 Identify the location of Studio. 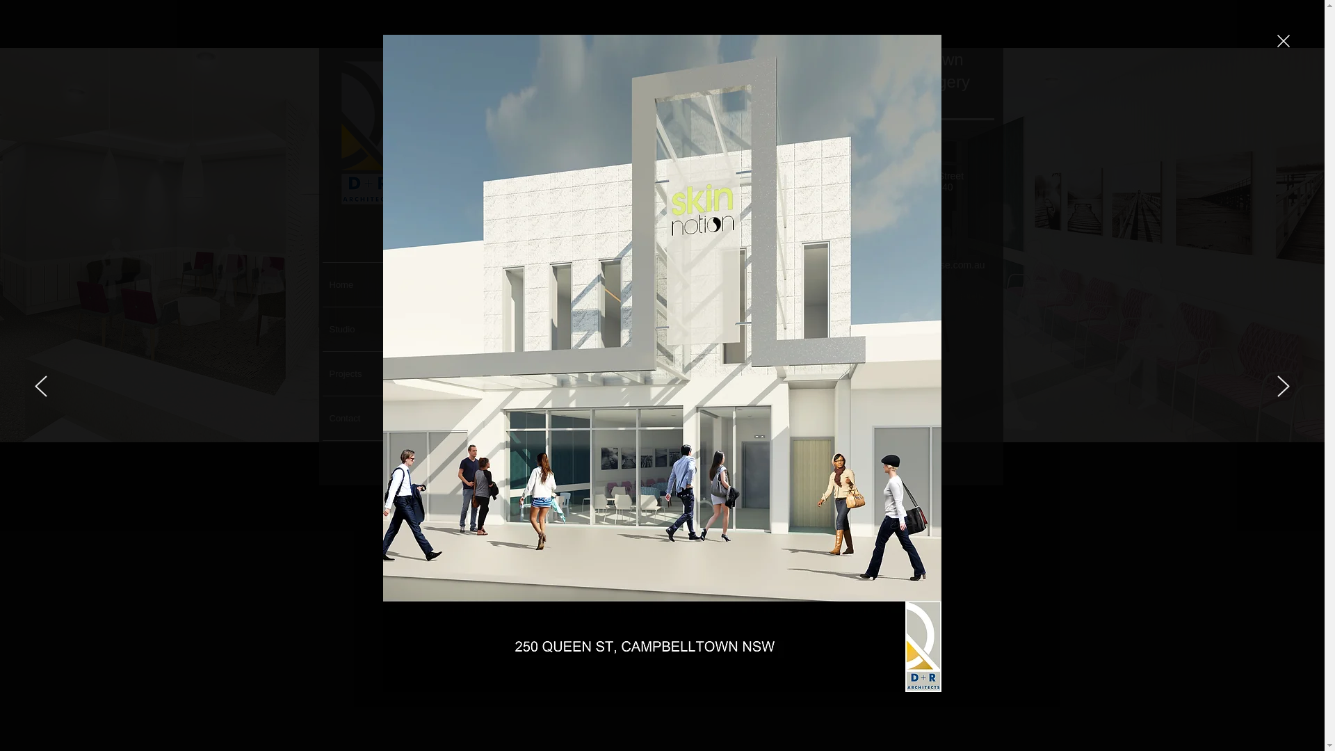
(370, 330).